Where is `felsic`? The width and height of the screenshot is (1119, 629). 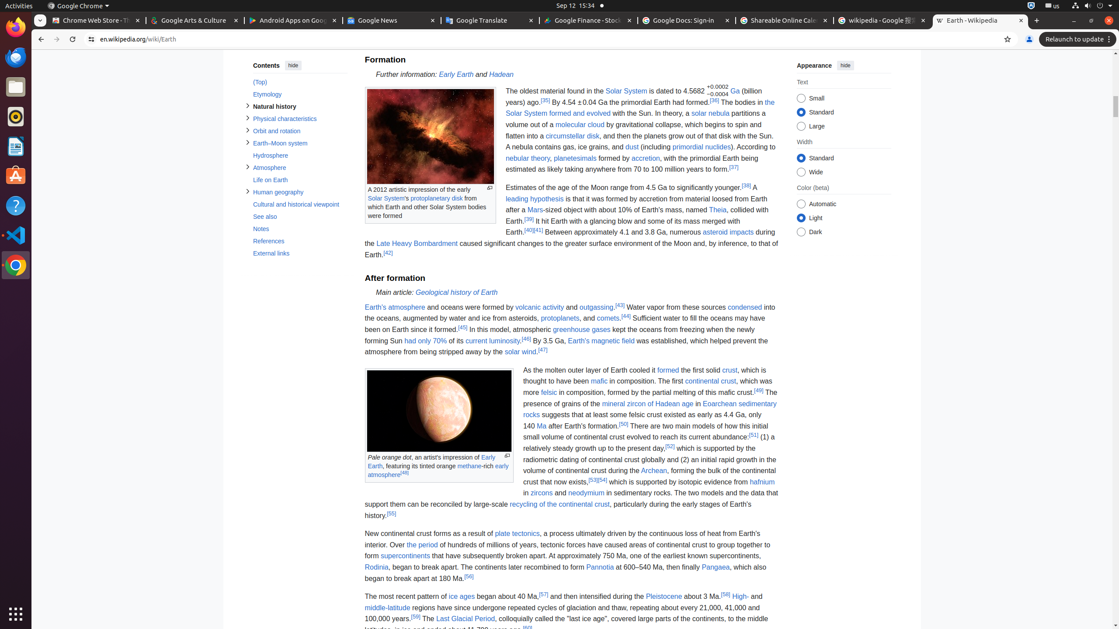 felsic is located at coordinates (549, 393).